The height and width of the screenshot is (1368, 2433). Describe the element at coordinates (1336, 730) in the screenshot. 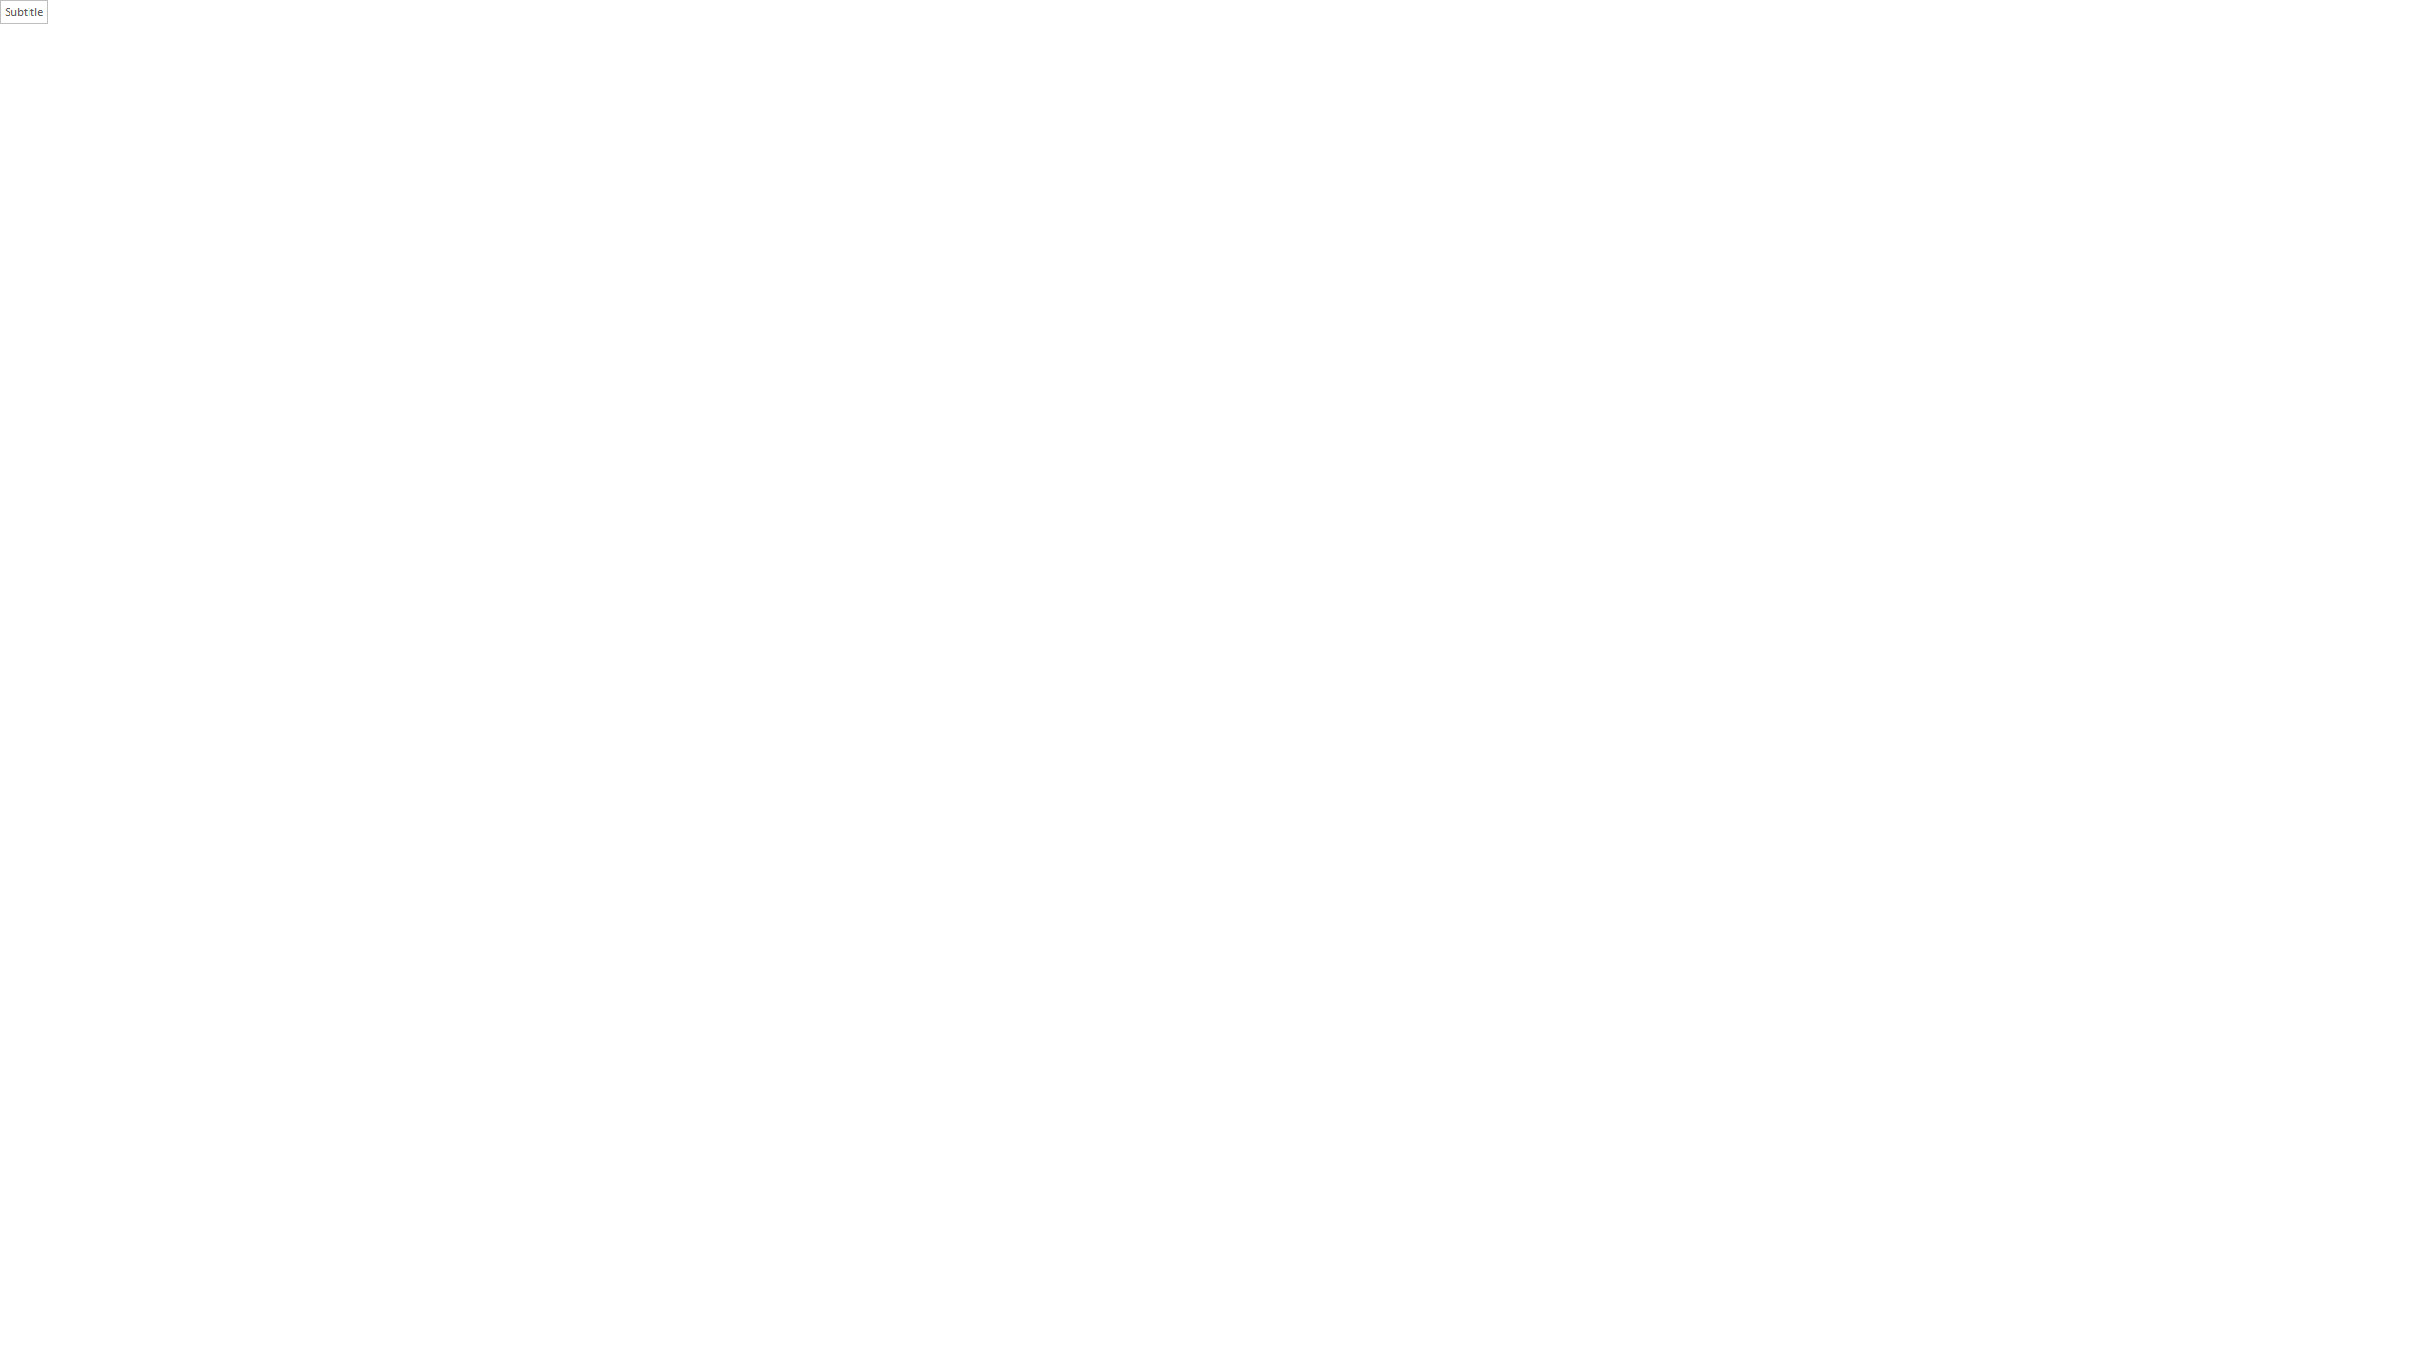

I see `Page 1 content` at that location.